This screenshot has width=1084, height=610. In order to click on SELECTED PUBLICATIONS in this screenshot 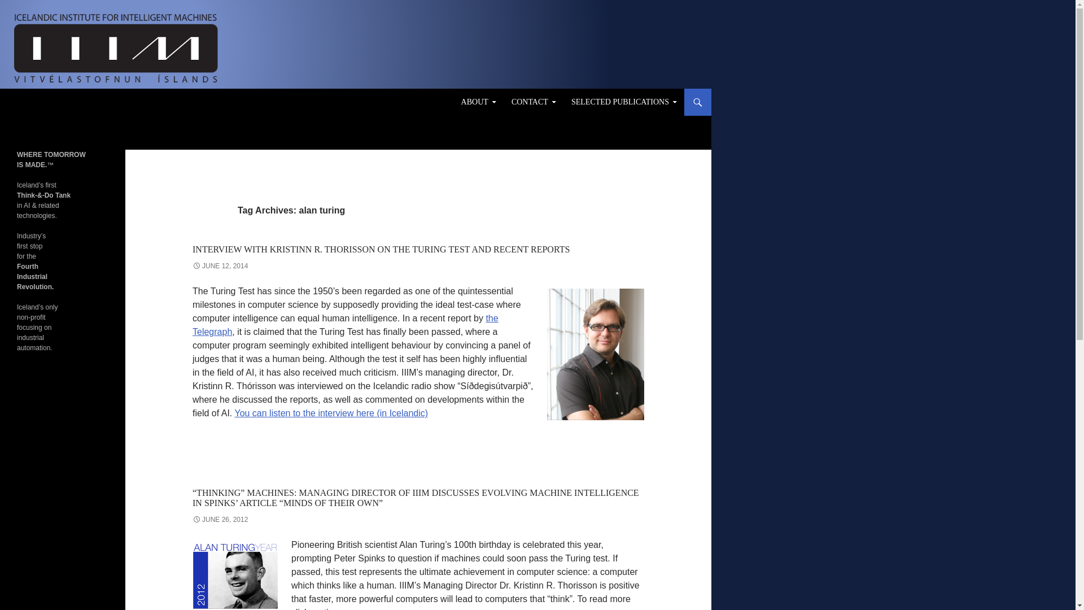, I will do `click(624, 102)`.